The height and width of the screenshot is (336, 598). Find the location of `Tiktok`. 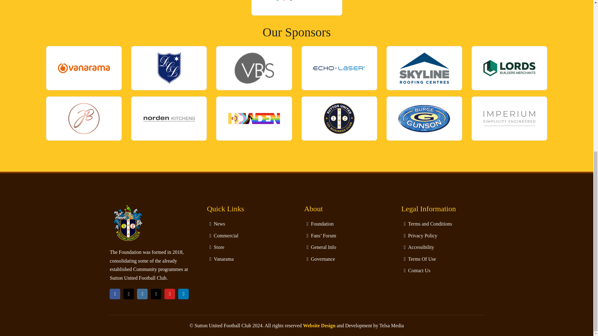

Tiktok is located at coordinates (156, 294).